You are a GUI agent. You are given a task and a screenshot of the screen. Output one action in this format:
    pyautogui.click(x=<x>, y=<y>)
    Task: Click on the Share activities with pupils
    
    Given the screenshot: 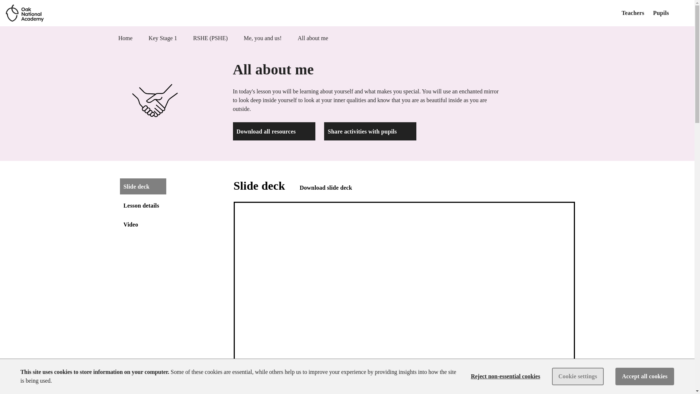 What is the action you would take?
    pyautogui.click(x=370, y=131)
    